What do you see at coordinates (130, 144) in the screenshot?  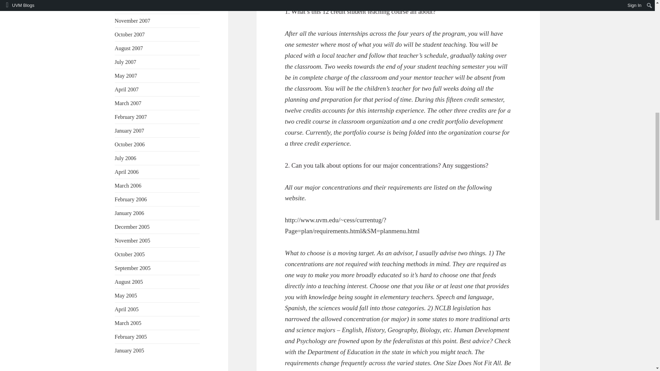 I see `October 2006` at bounding box center [130, 144].